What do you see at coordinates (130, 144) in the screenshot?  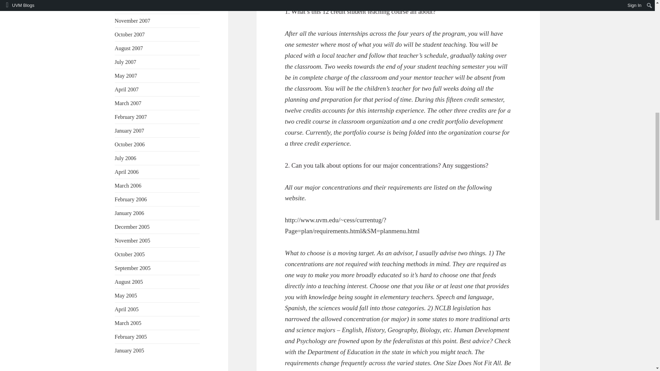 I see `October 2006` at bounding box center [130, 144].